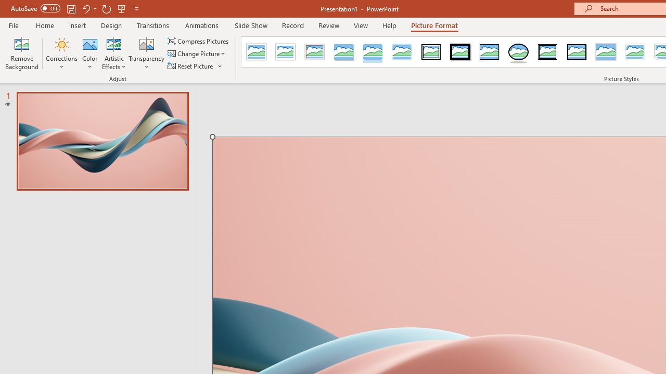 This screenshot has width=666, height=374. What do you see at coordinates (88, 8) in the screenshot?
I see `Undo` at bounding box center [88, 8].